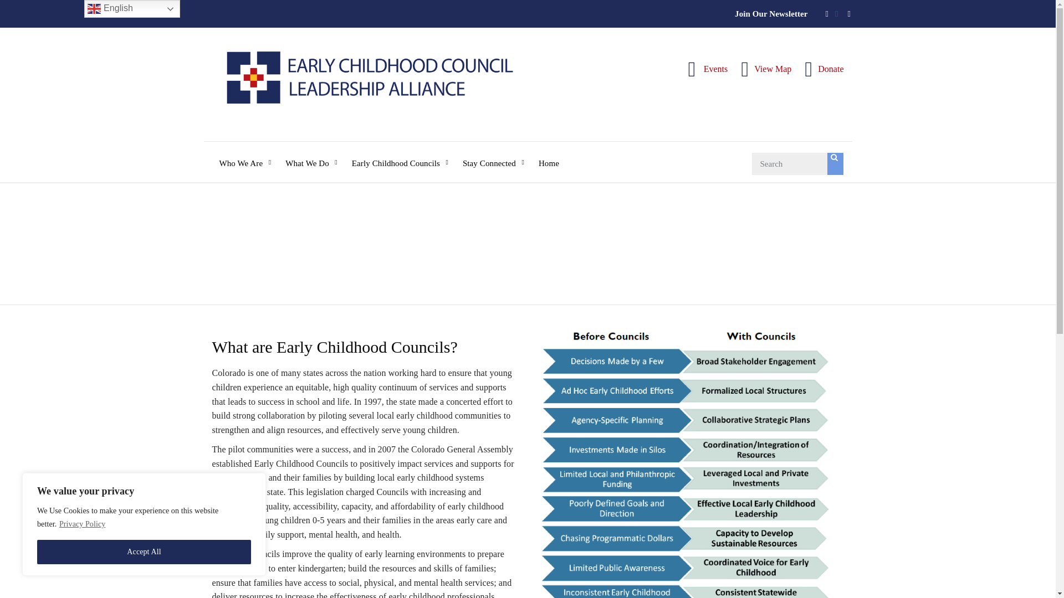  What do you see at coordinates (144, 552) in the screenshot?
I see `Accept All` at bounding box center [144, 552].